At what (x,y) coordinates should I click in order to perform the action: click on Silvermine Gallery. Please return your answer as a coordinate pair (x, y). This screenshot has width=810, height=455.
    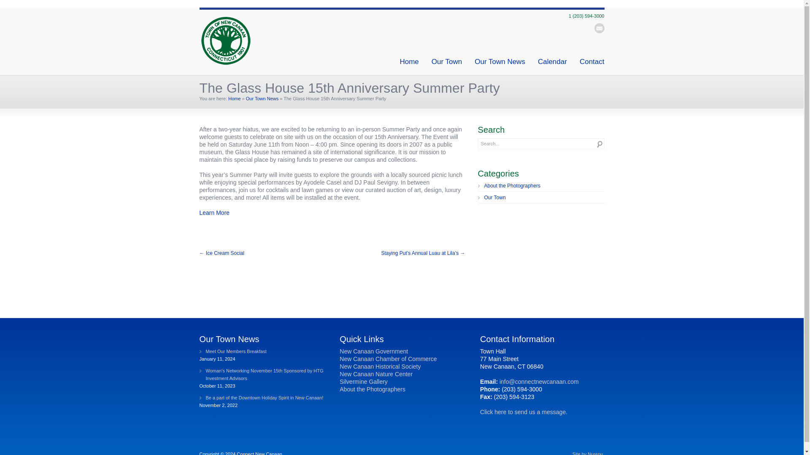
    Looking at the image, I should click on (364, 381).